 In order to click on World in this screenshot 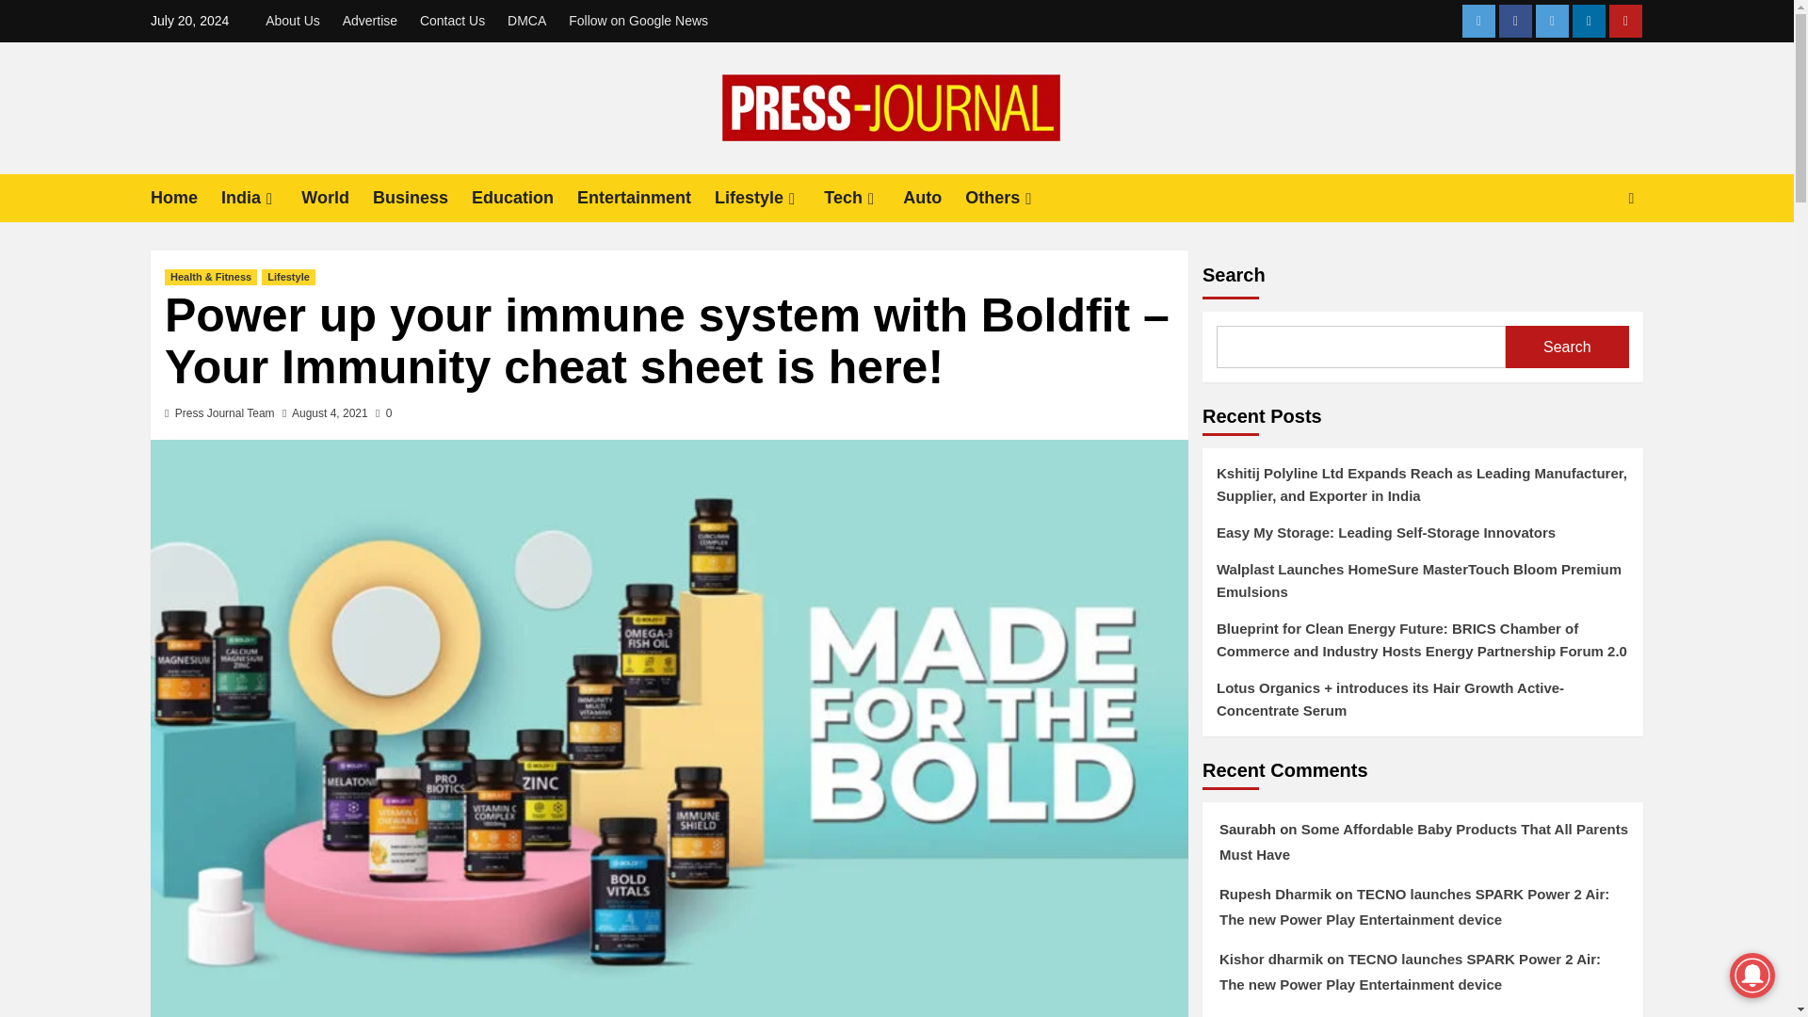, I will do `click(337, 198)`.